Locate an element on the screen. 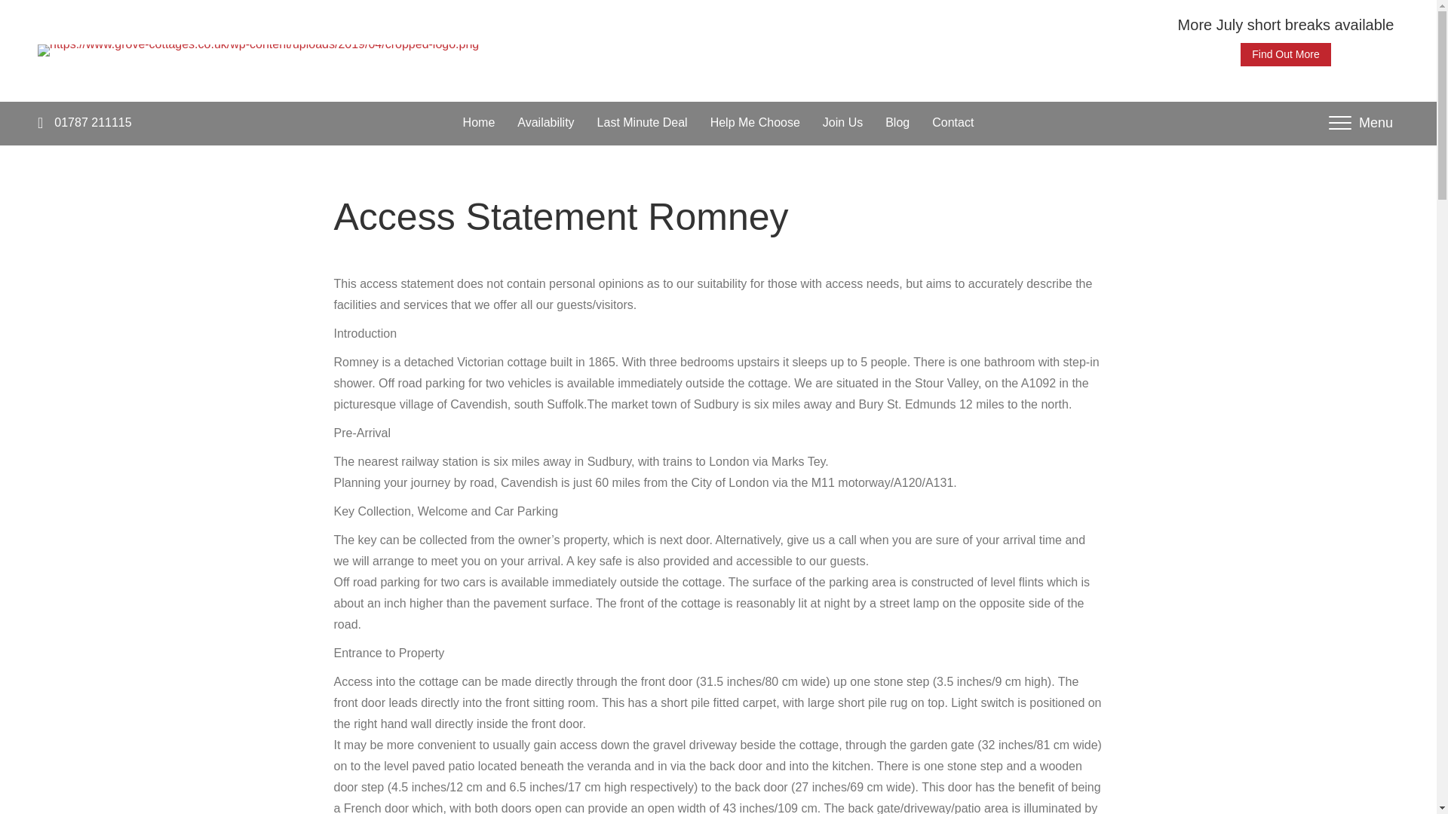 This screenshot has width=1448, height=814. Join Us is located at coordinates (842, 122).